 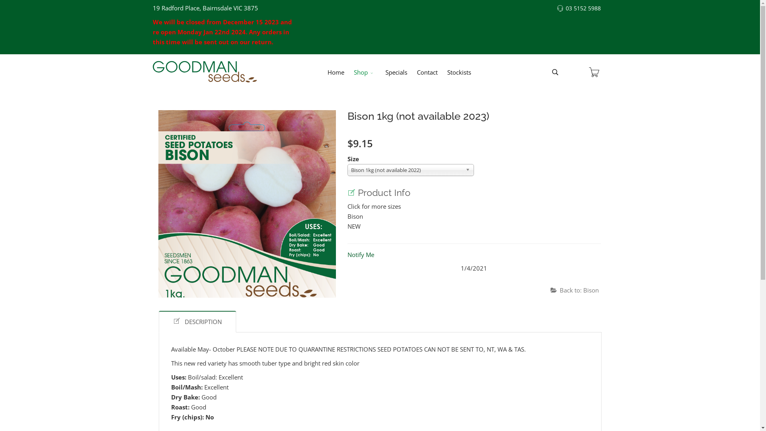 I want to click on Stockists, so click(x=459, y=72).